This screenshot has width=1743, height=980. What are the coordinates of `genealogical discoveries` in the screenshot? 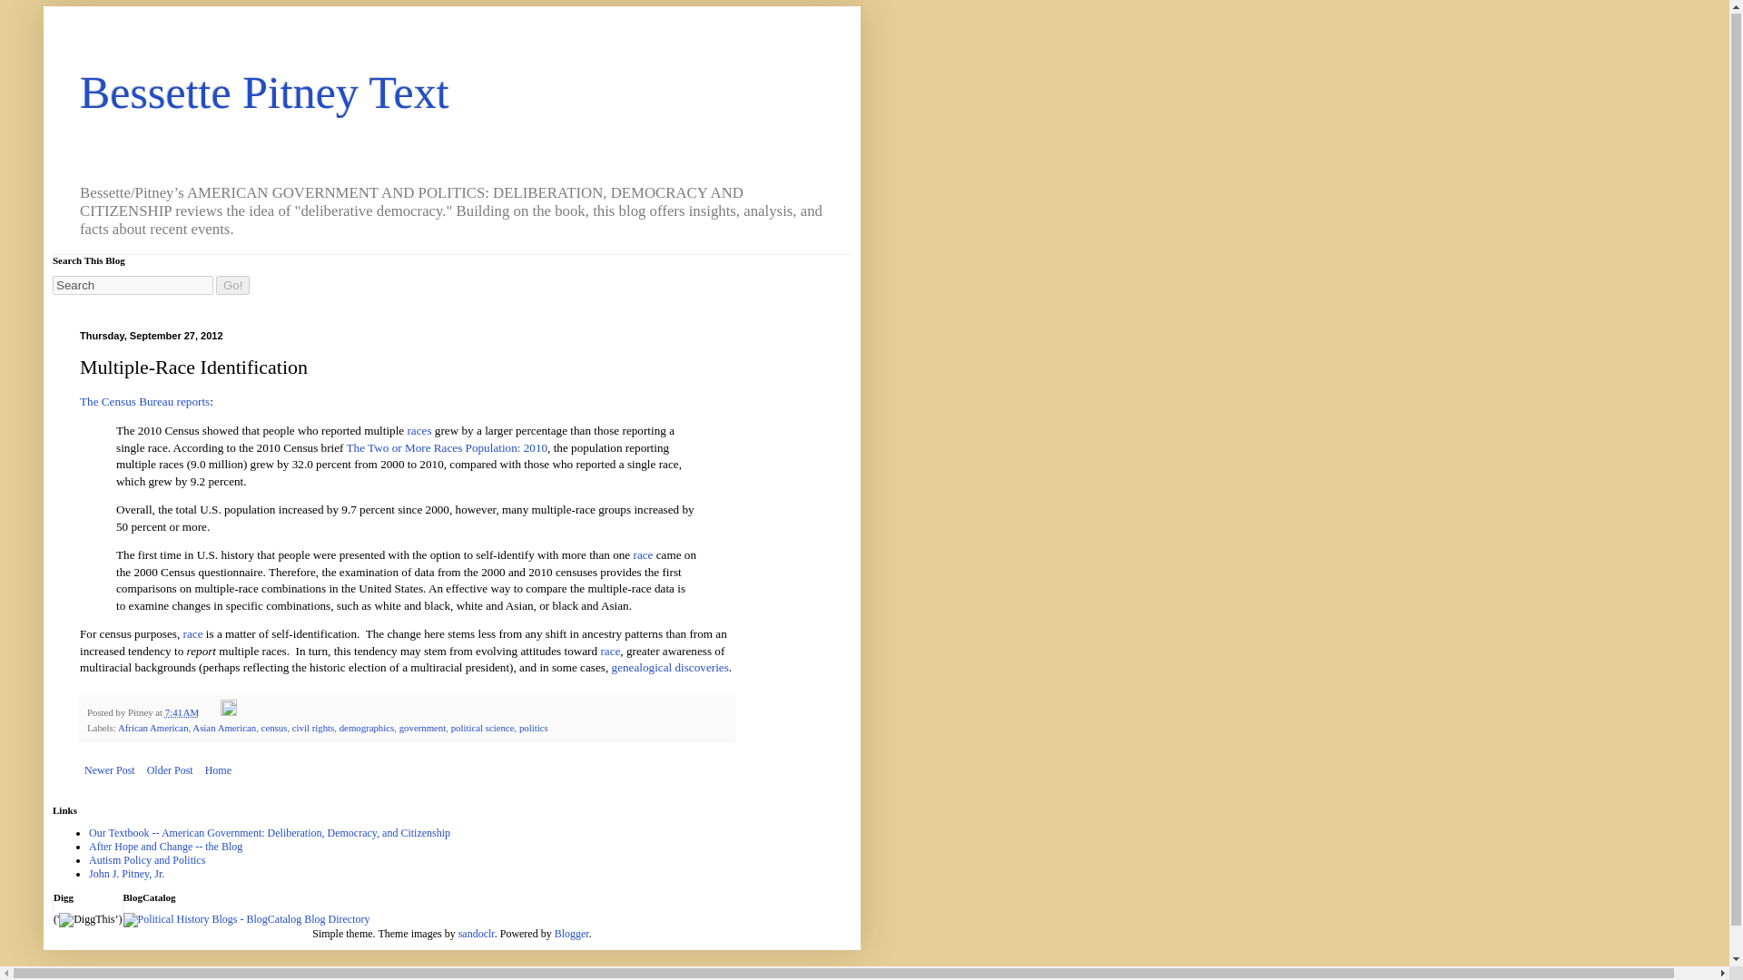 It's located at (670, 667).